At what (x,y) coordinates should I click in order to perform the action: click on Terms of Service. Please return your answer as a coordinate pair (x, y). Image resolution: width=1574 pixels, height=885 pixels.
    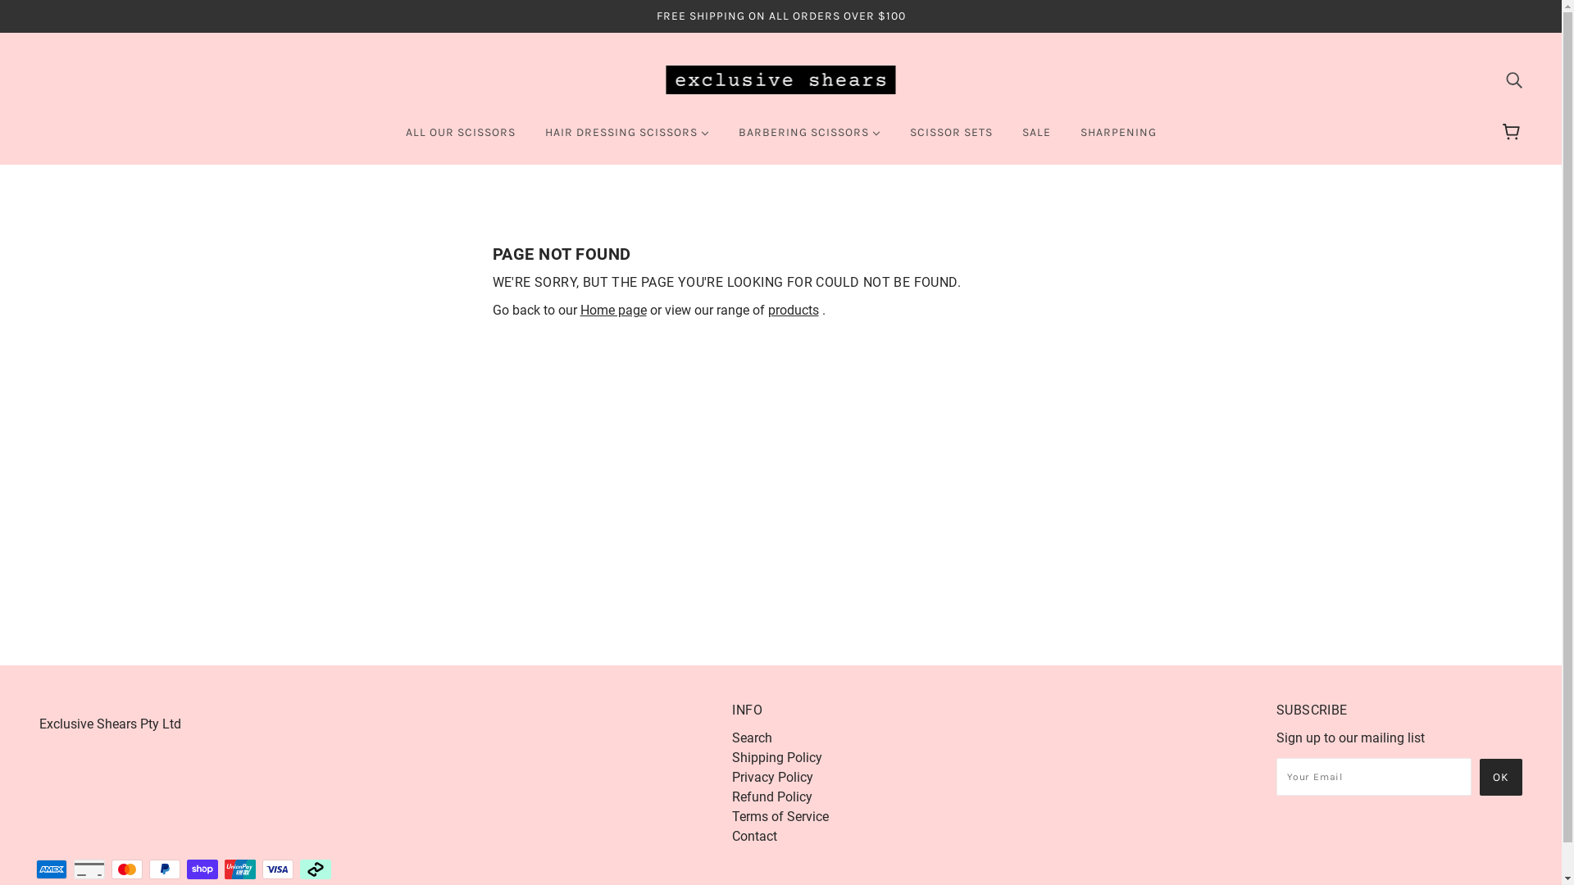
    Looking at the image, I should click on (780, 816).